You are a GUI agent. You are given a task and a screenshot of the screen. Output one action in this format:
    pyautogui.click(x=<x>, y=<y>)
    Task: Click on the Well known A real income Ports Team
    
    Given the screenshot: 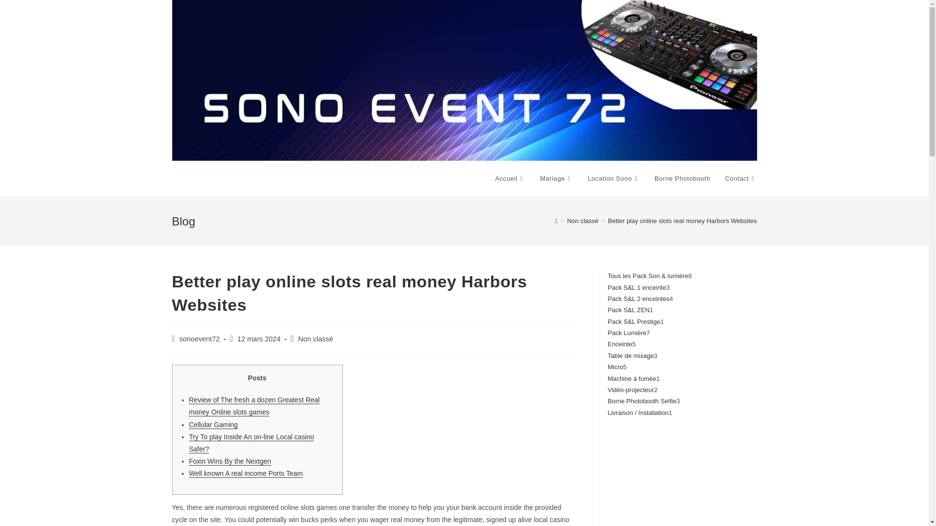 What is the action you would take?
    pyautogui.click(x=246, y=473)
    